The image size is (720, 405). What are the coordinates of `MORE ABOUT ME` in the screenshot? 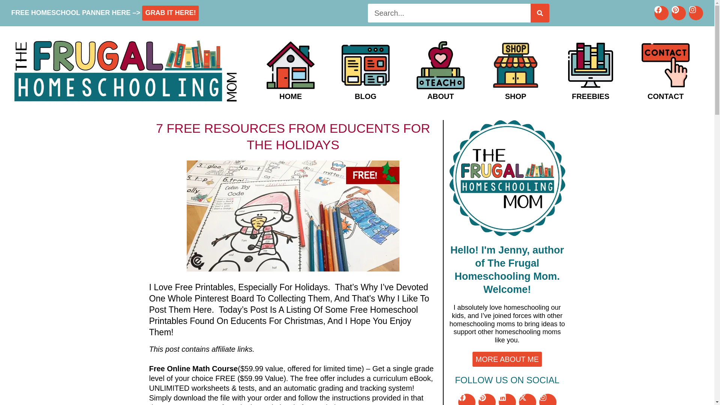 It's located at (507, 359).